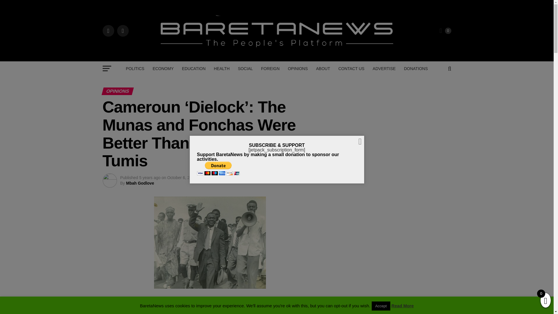 The height and width of the screenshot is (314, 558). What do you see at coordinates (298, 69) in the screenshot?
I see `OPINIONS` at bounding box center [298, 69].